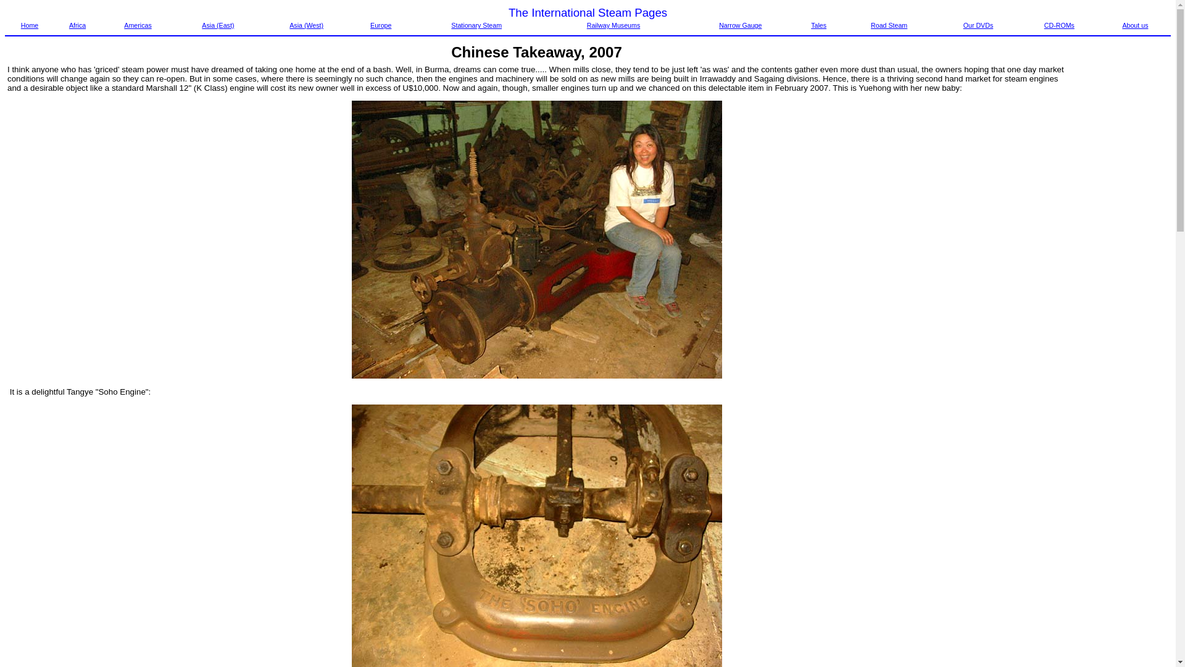 The width and height of the screenshot is (1185, 667). What do you see at coordinates (613, 25) in the screenshot?
I see `Railway Museums` at bounding box center [613, 25].